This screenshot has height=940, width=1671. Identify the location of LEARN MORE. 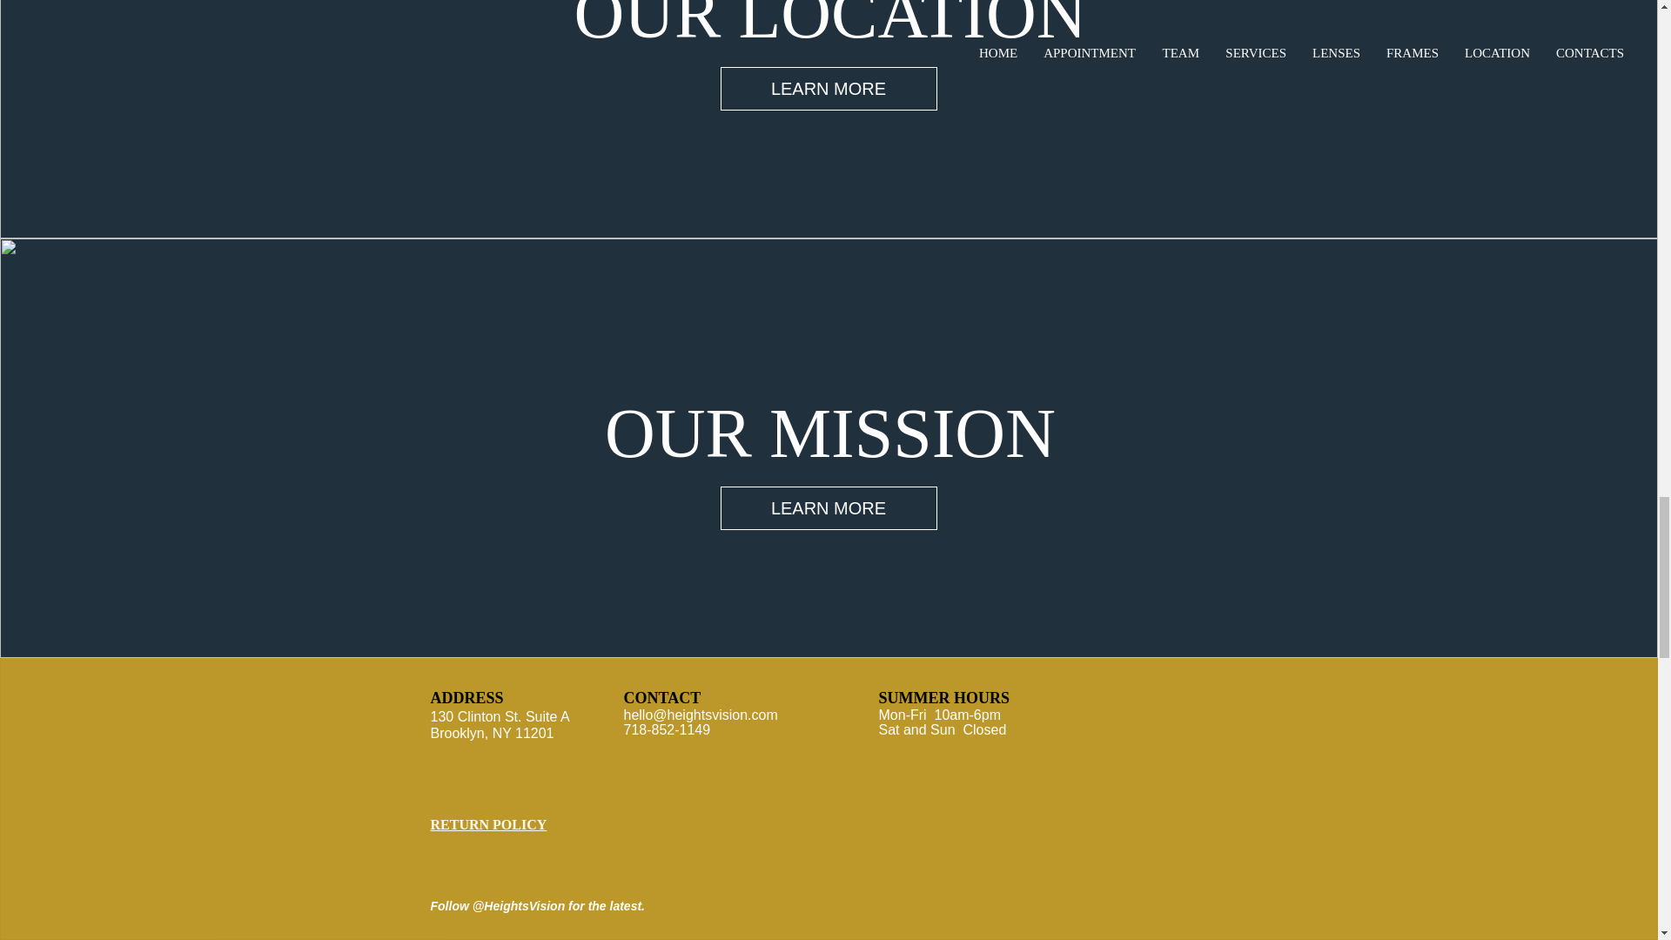
(829, 508).